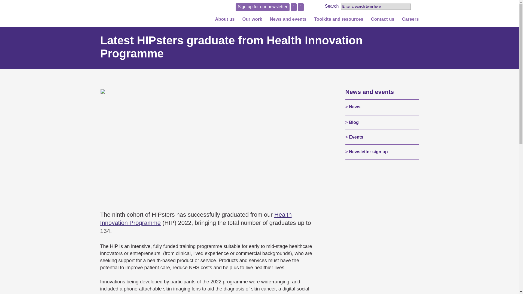 Image resolution: width=523 pixels, height=294 pixels. What do you see at coordinates (406, 32) in the screenshot?
I see `Job vacancies` at bounding box center [406, 32].